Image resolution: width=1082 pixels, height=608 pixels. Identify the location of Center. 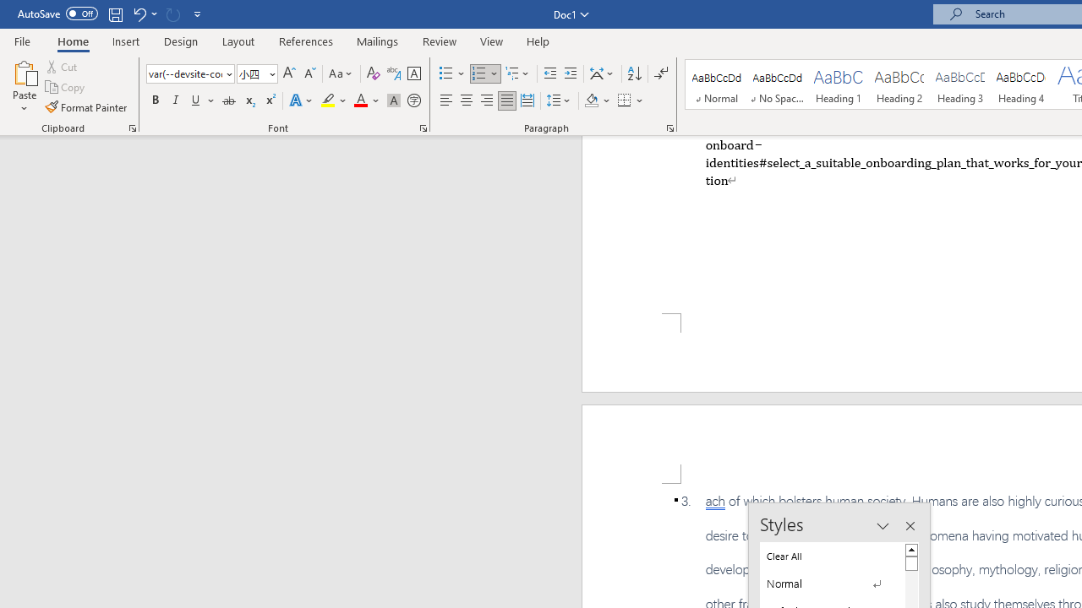
(467, 101).